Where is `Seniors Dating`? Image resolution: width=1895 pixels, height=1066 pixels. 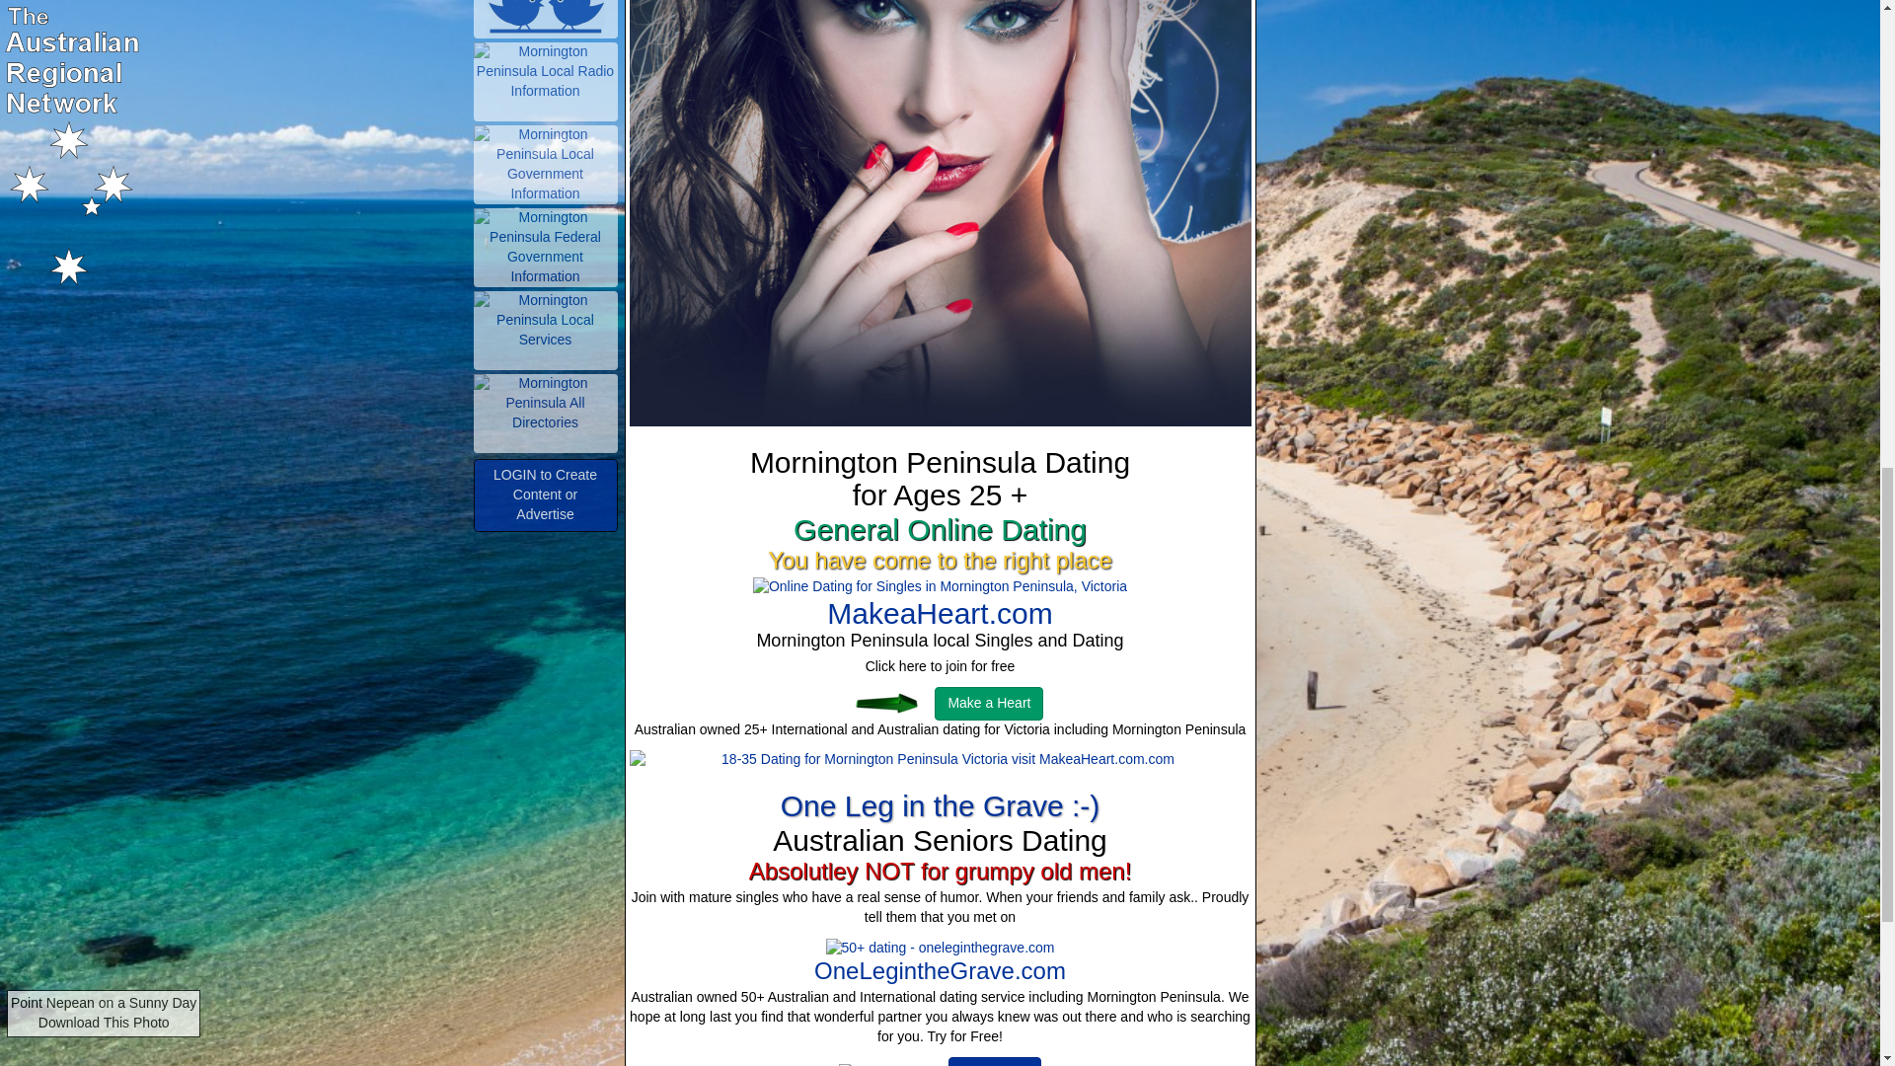
Seniors Dating is located at coordinates (892, 1064).